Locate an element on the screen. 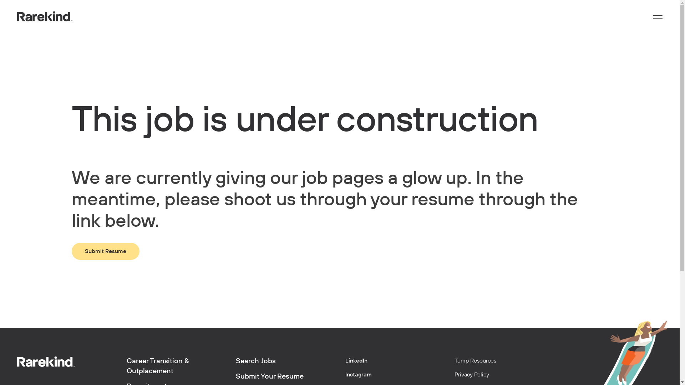 Image resolution: width=685 pixels, height=385 pixels. Privacy Policy is located at coordinates (472, 375).